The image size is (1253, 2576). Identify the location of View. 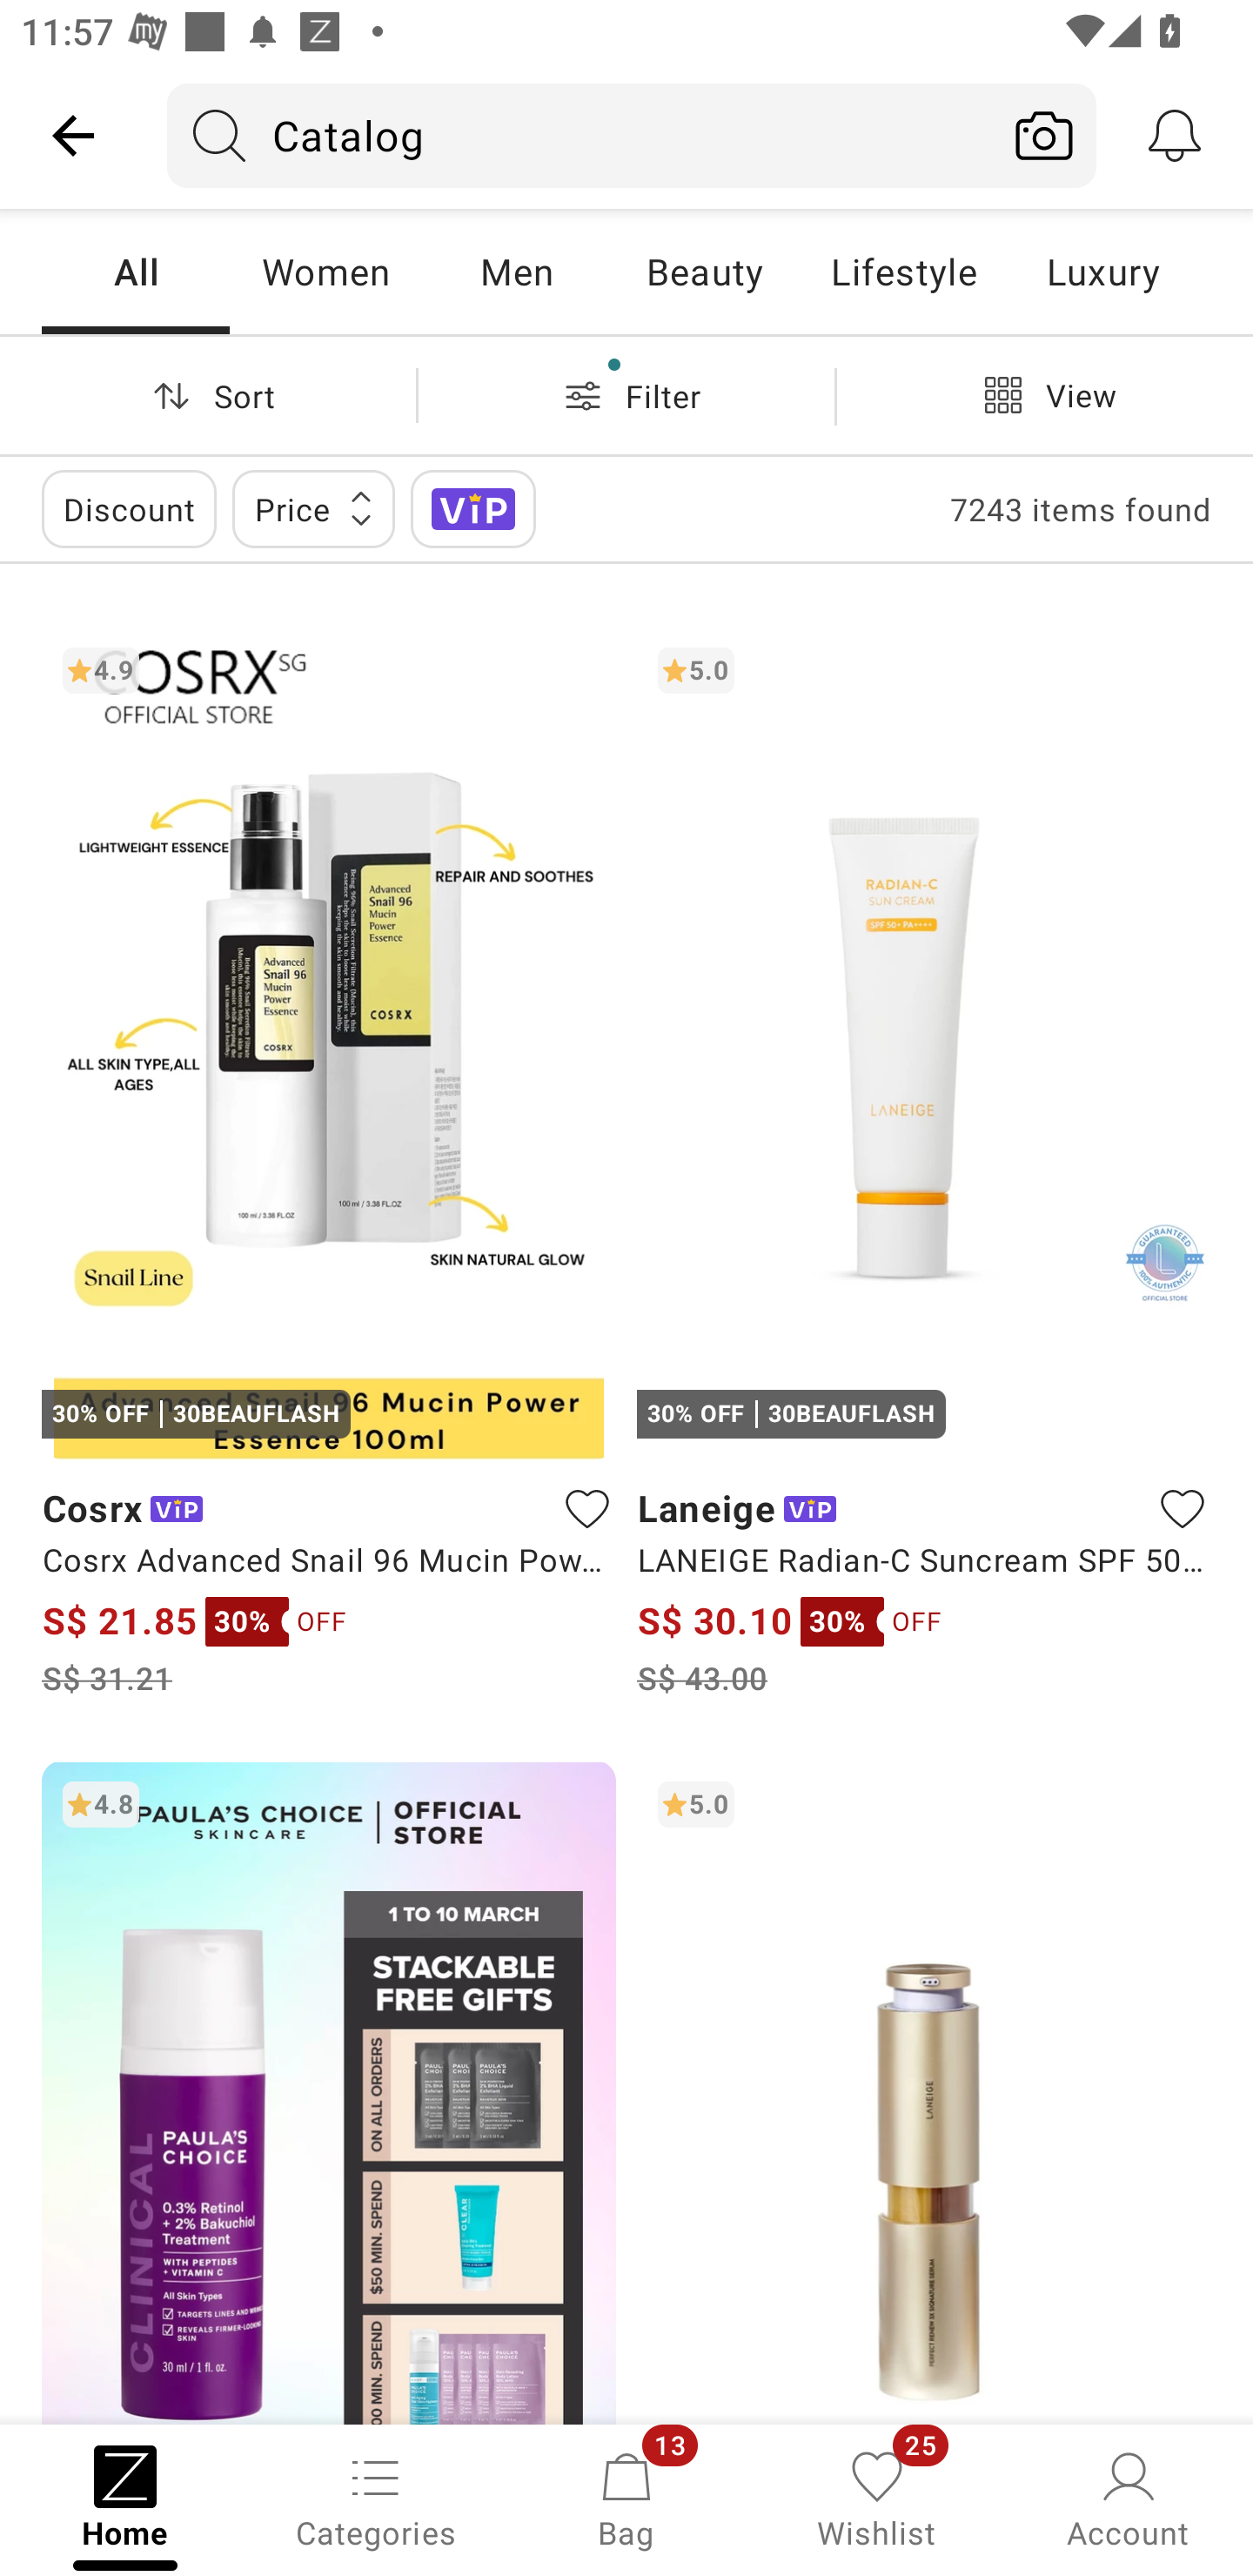
(1044, 395).